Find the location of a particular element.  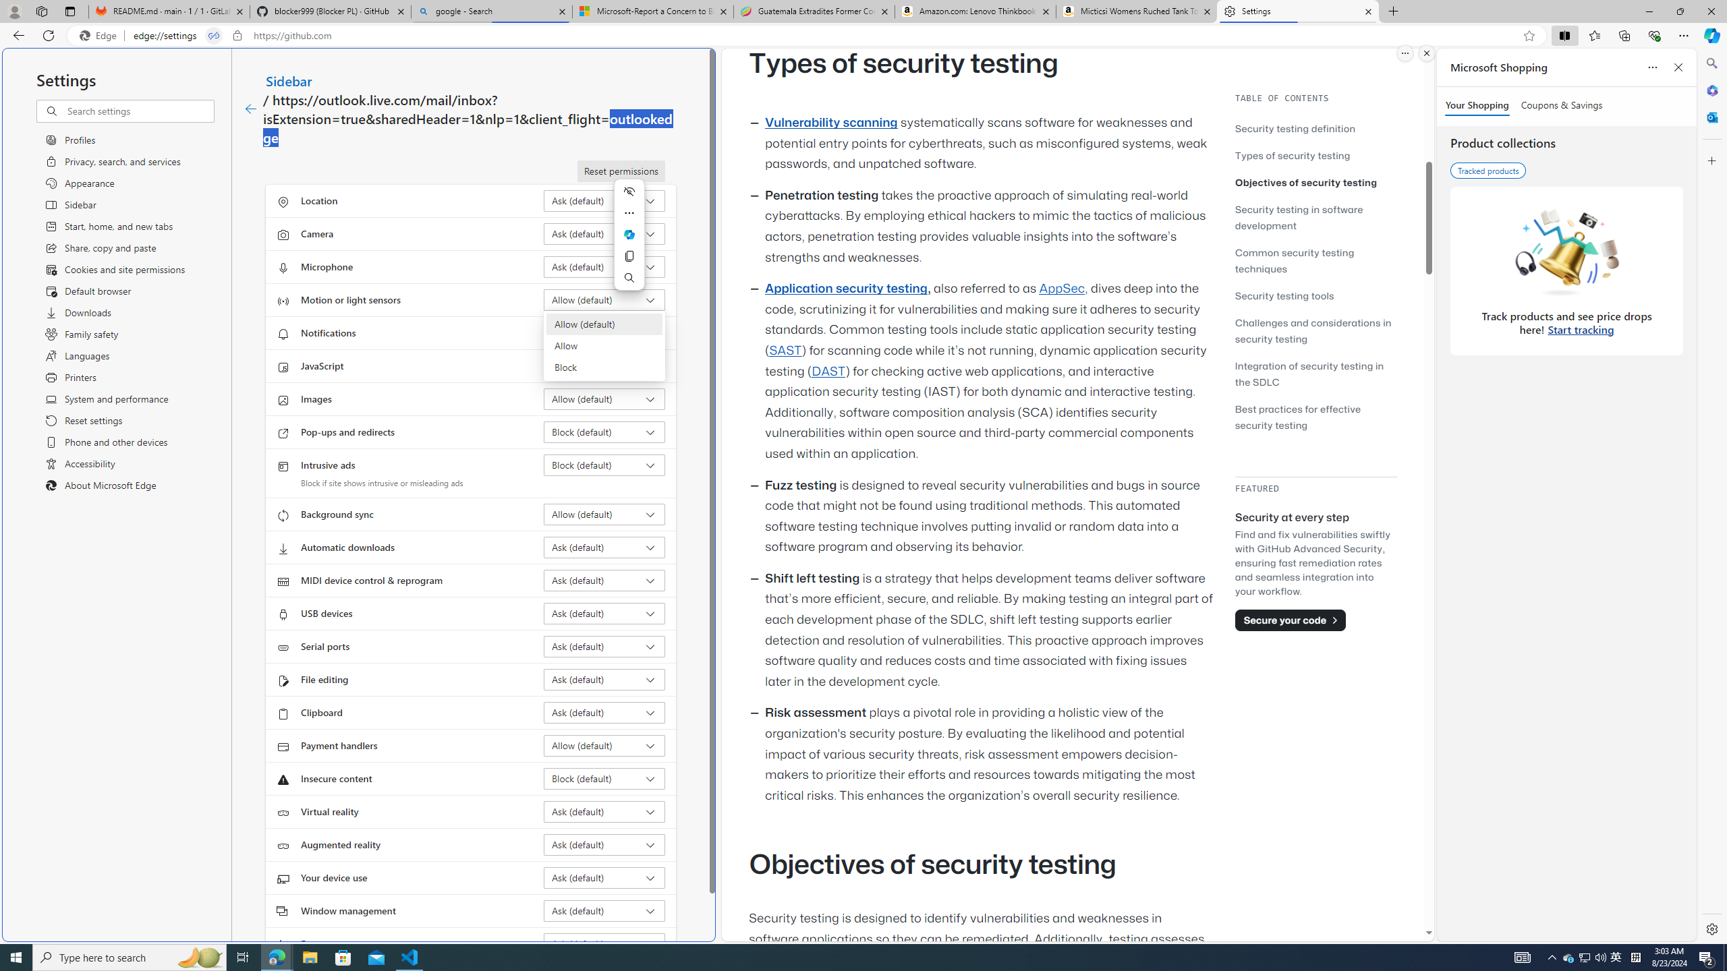

Application security testing is located at coordinates (846, 289).